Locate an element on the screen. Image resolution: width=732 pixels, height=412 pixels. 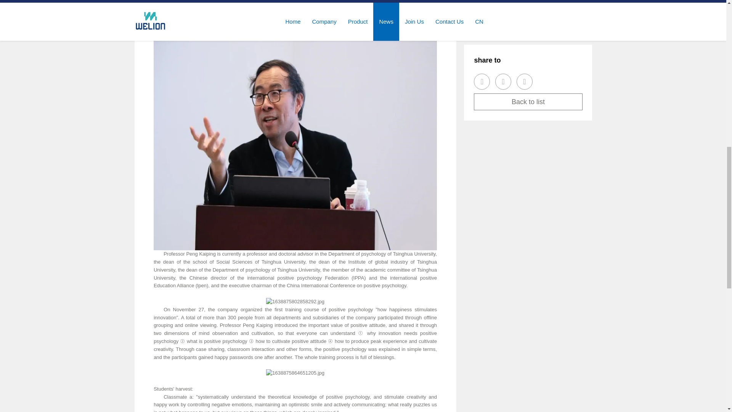
1638875802858292.jpg is located at coordinates (295, 302).